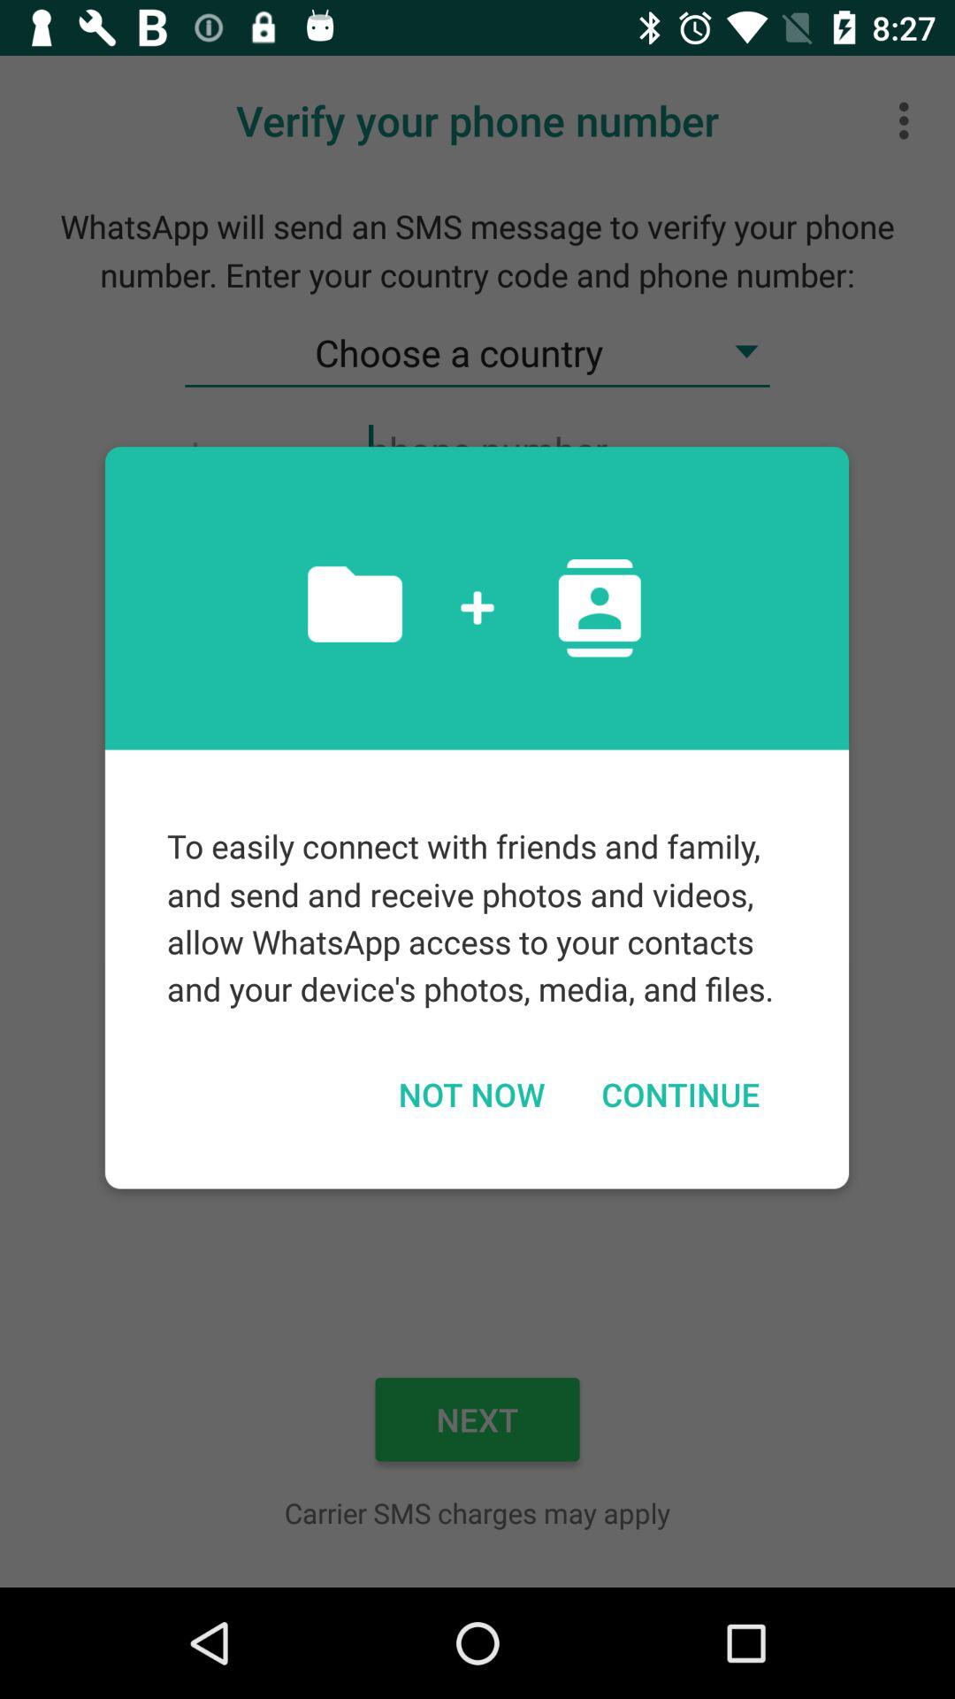 This screenshot has height=1699, width=955. Describe the element at coordinates (680, 1094) in the screenshot. I see `launch the item to the right of not now` at that location.